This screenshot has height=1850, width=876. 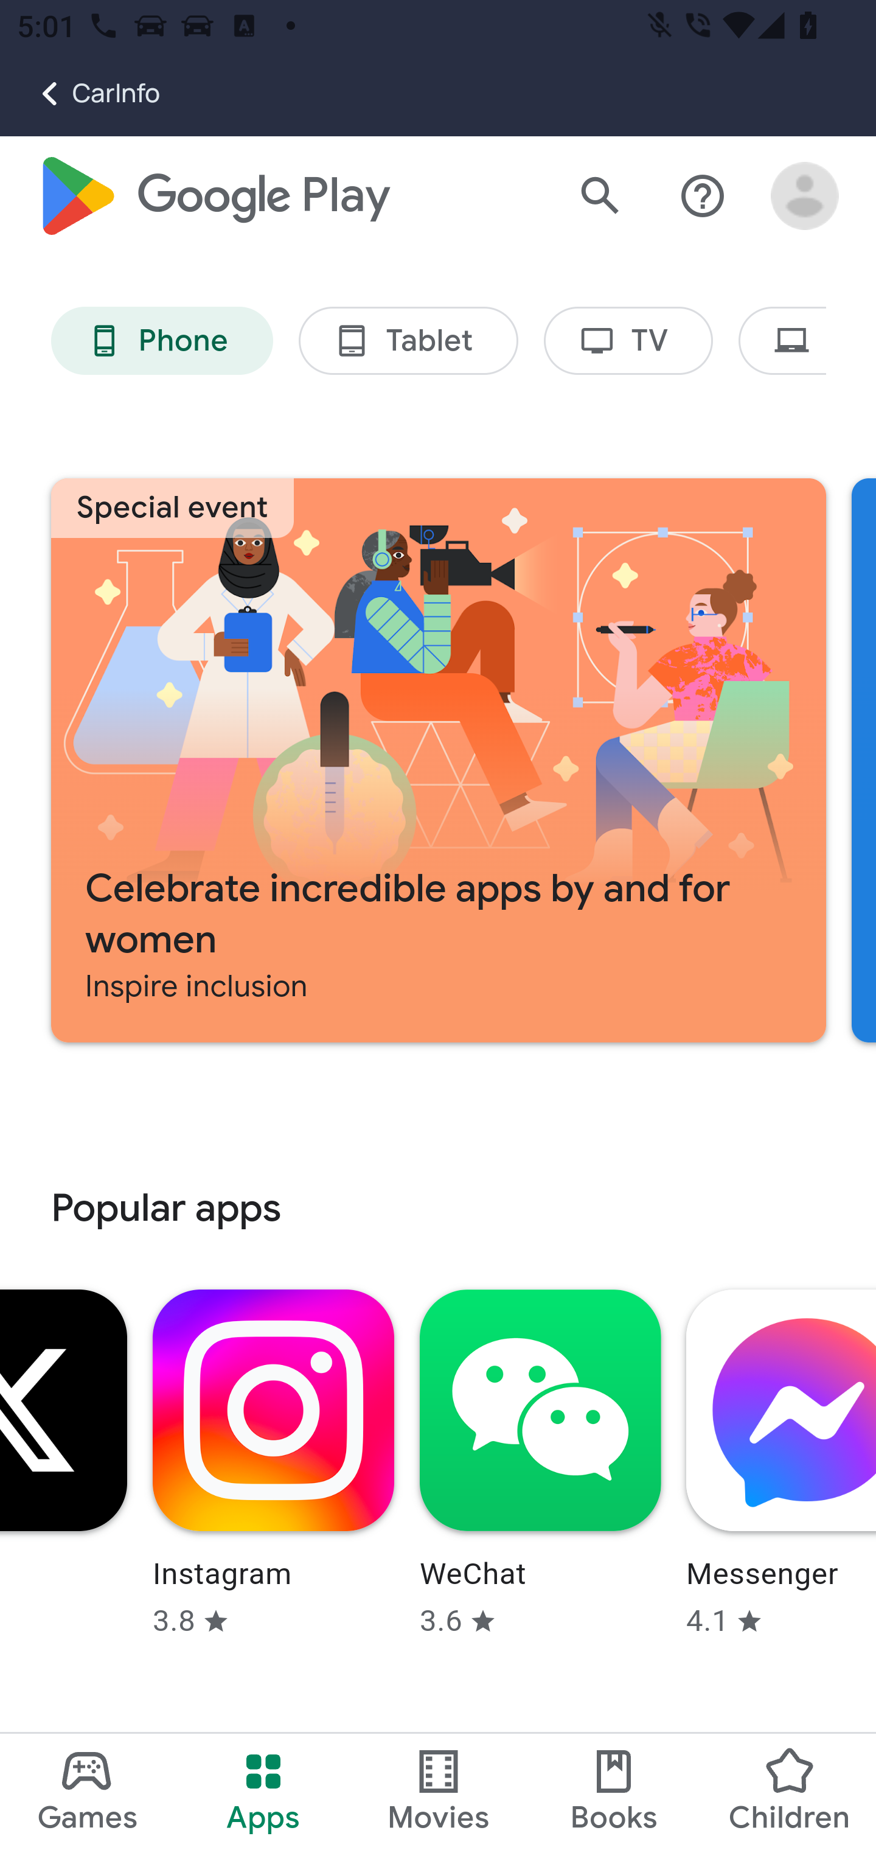 What do you see at coordinates (162, 342) in the screenshot?
I see `Phone` at bounding box center [162, 342].